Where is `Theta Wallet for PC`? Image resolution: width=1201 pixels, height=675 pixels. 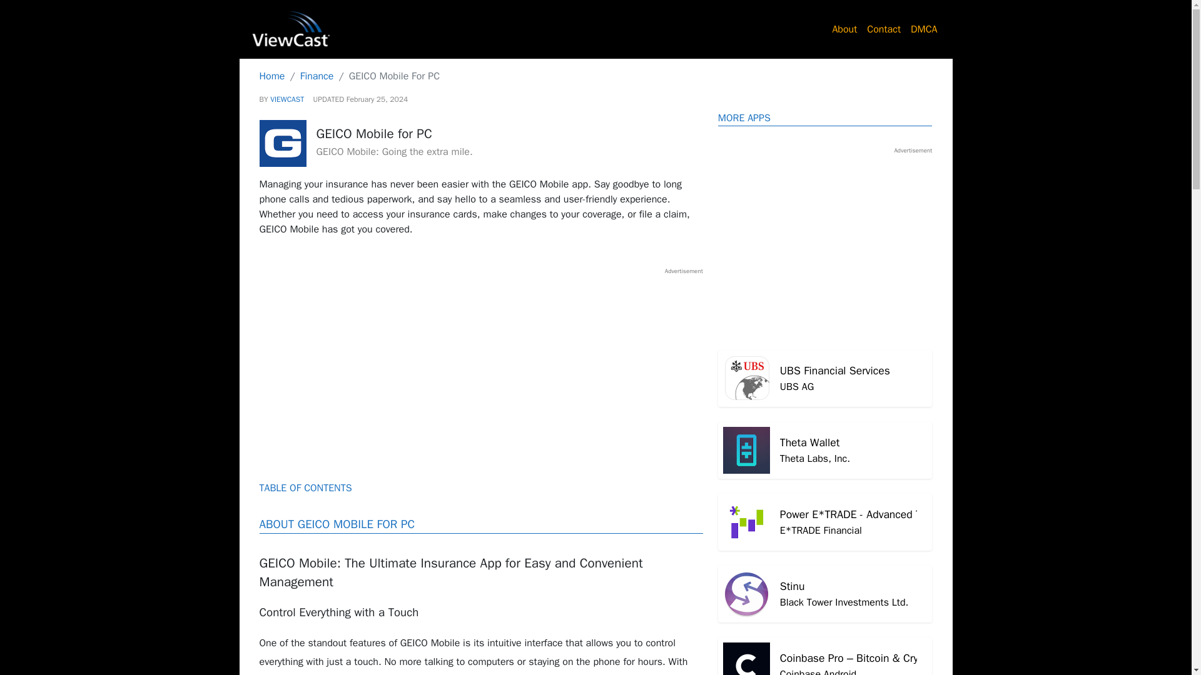 Theta Wallet for PC is located at coordinates (826, 450).